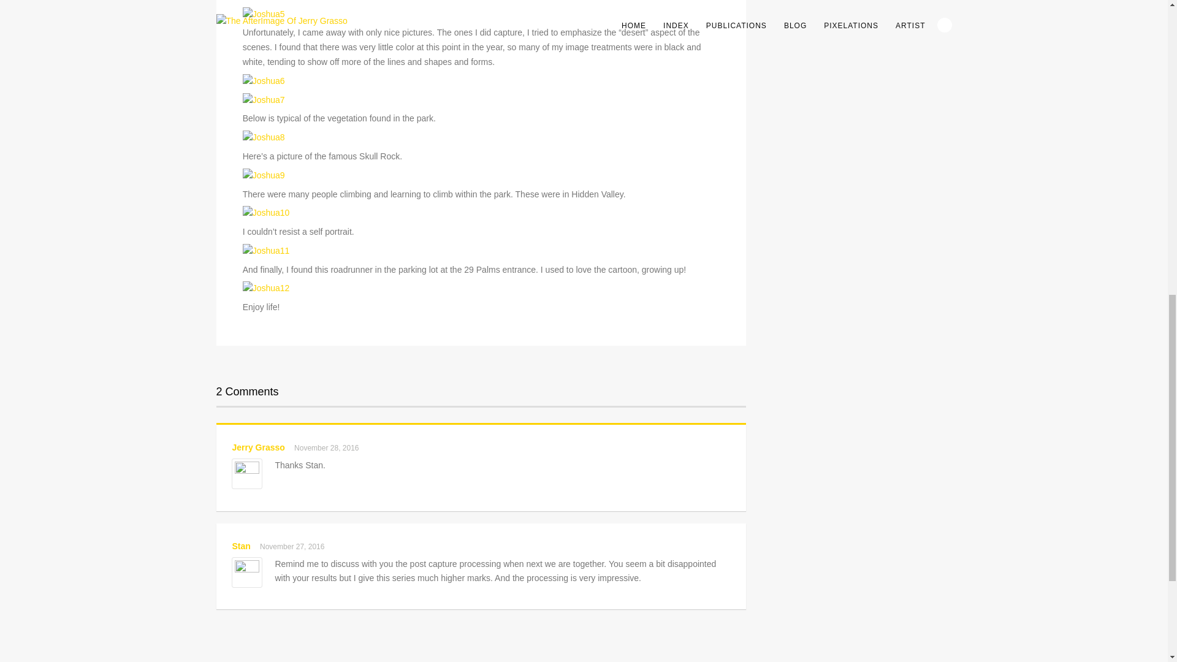 The image size is (1177, 662). Describe the element at coordinates (266, 250) in the screenshot. I see `Joshua11` at that location.